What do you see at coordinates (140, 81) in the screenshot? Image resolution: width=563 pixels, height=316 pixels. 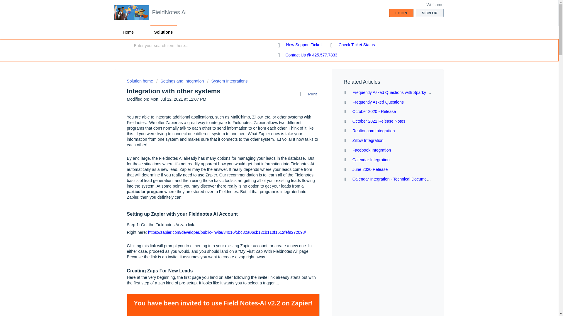 I see `Solution home` at bounding box center [140, 81].